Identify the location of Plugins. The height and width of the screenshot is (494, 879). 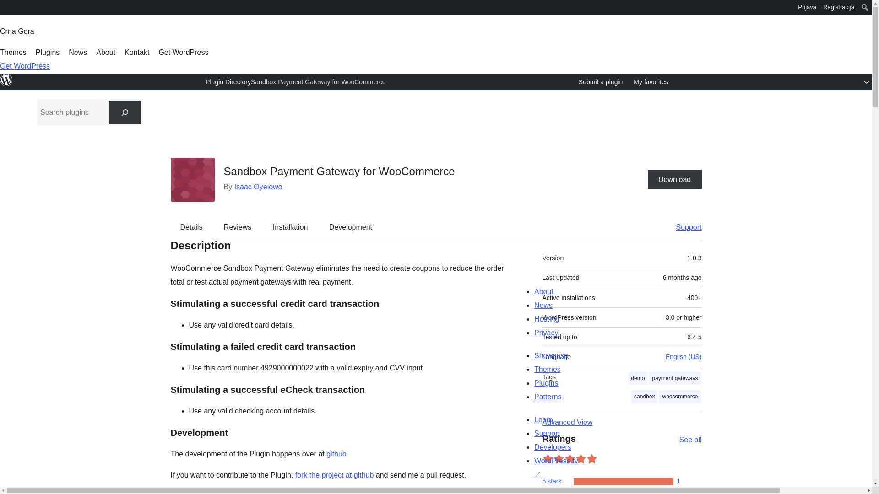
(48, 52).